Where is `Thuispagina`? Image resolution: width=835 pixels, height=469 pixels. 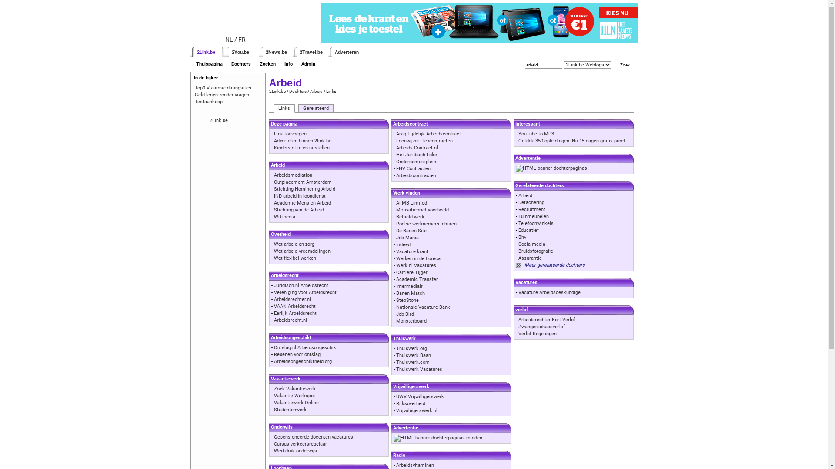 Thuispagina is located at coordinates (209, 64).